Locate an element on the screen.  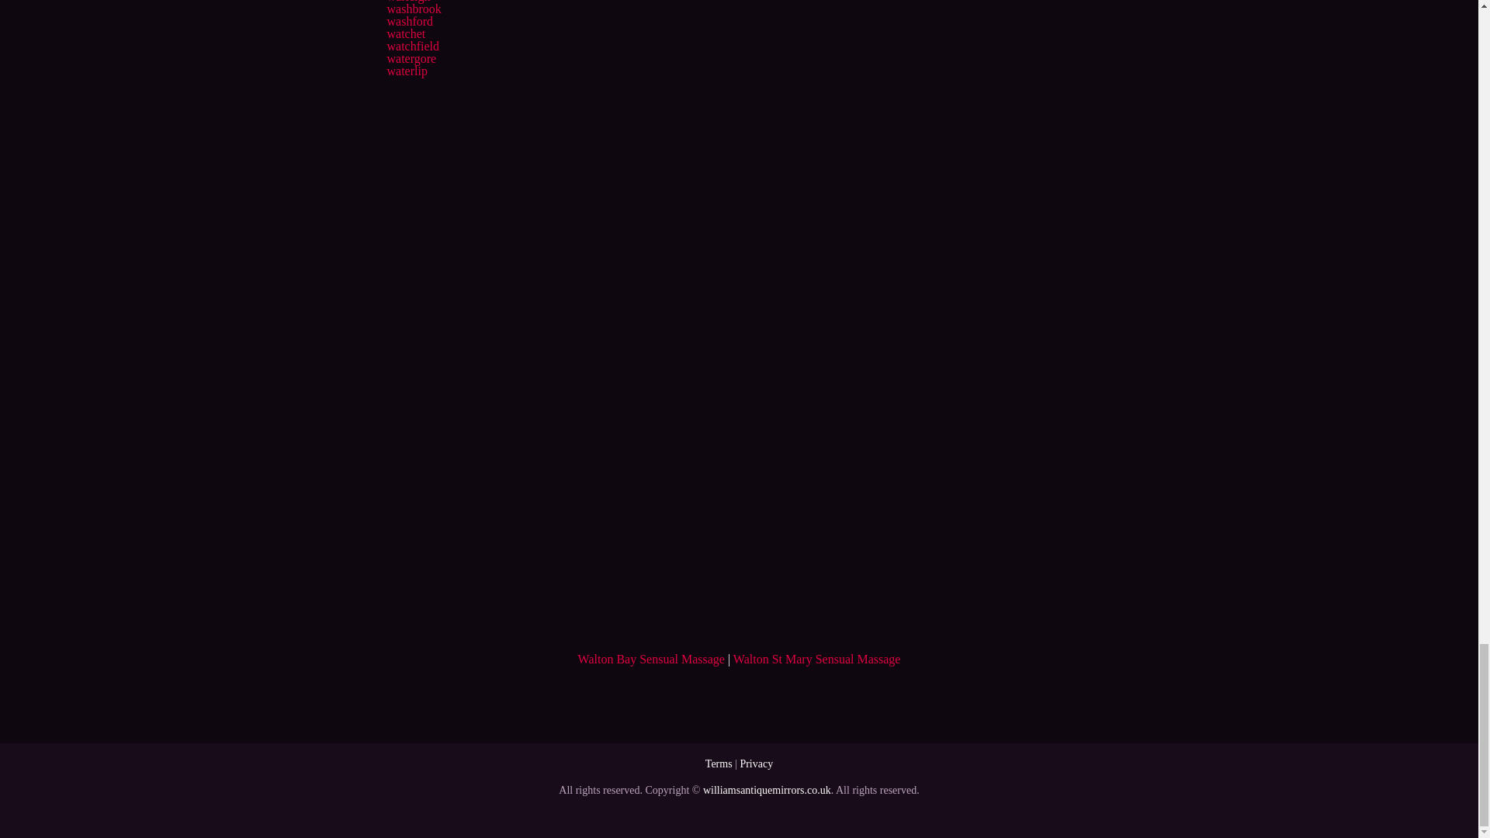
warleigh is located at coordinates (408, 2).